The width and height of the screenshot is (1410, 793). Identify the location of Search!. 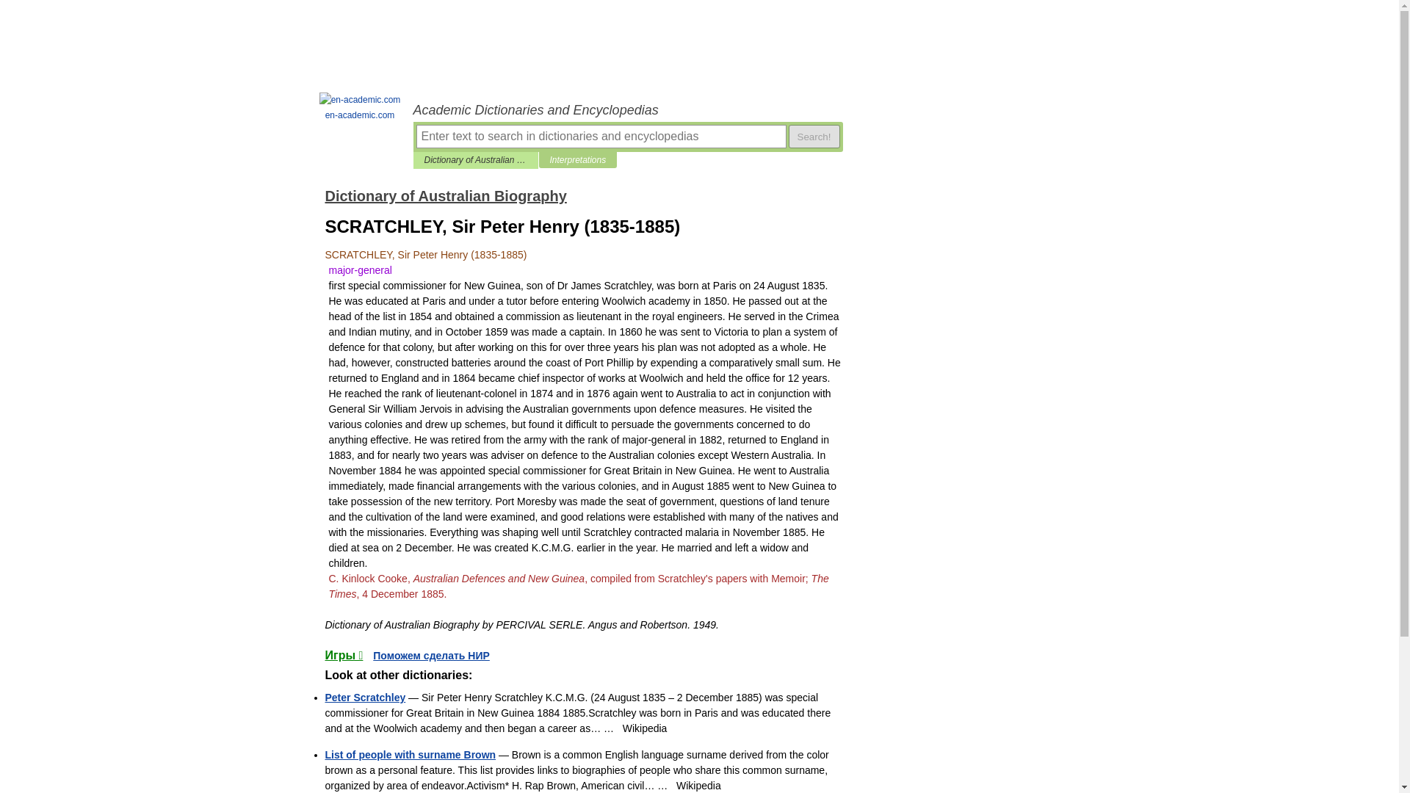
(814, 136).